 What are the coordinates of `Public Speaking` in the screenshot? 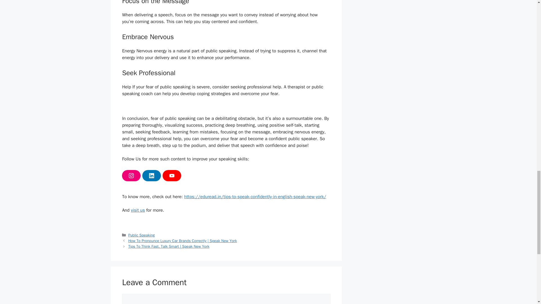 It's located at (141, 235).